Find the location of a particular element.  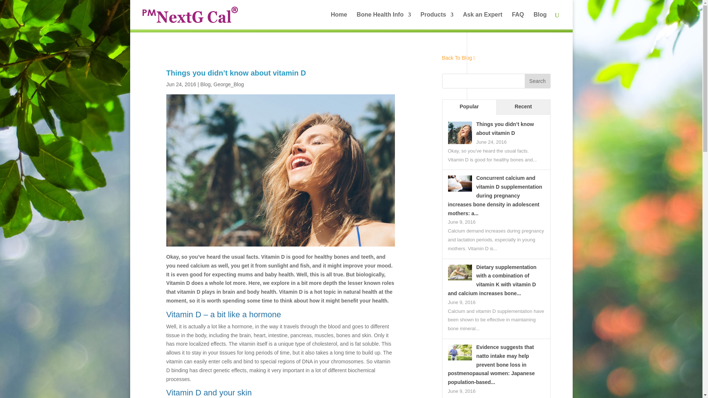

Home is located at coordinates (339, 21).